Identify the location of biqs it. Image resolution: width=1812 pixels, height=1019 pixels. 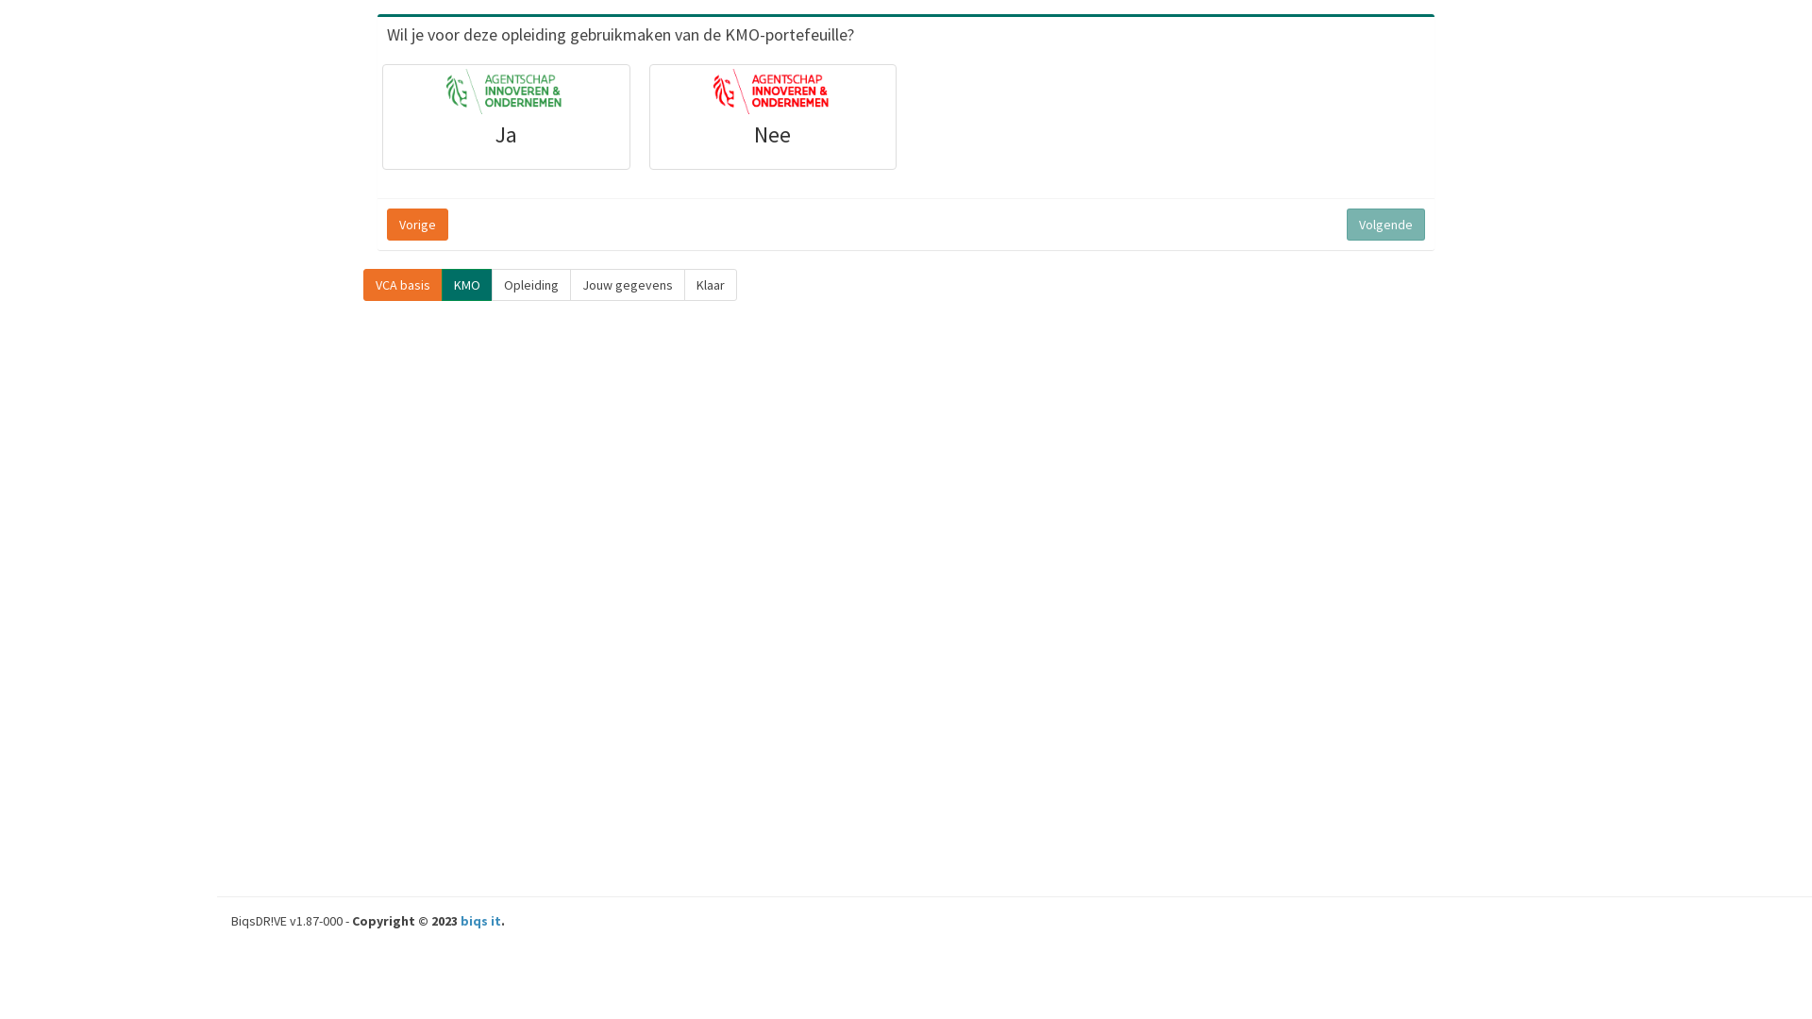
(481, 921).